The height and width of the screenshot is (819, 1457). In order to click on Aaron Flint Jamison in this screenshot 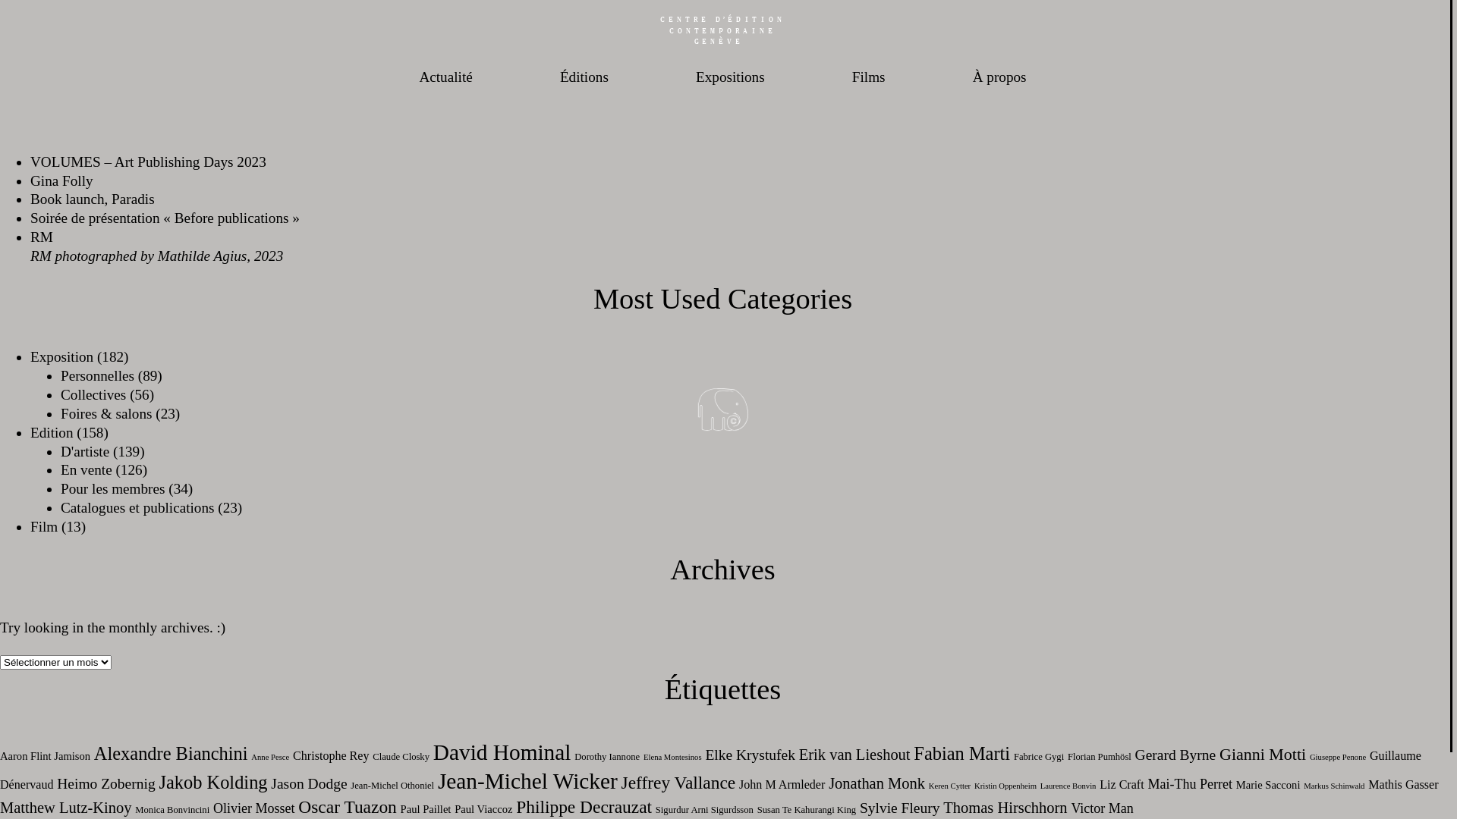, I will do `click(46, 756)`.